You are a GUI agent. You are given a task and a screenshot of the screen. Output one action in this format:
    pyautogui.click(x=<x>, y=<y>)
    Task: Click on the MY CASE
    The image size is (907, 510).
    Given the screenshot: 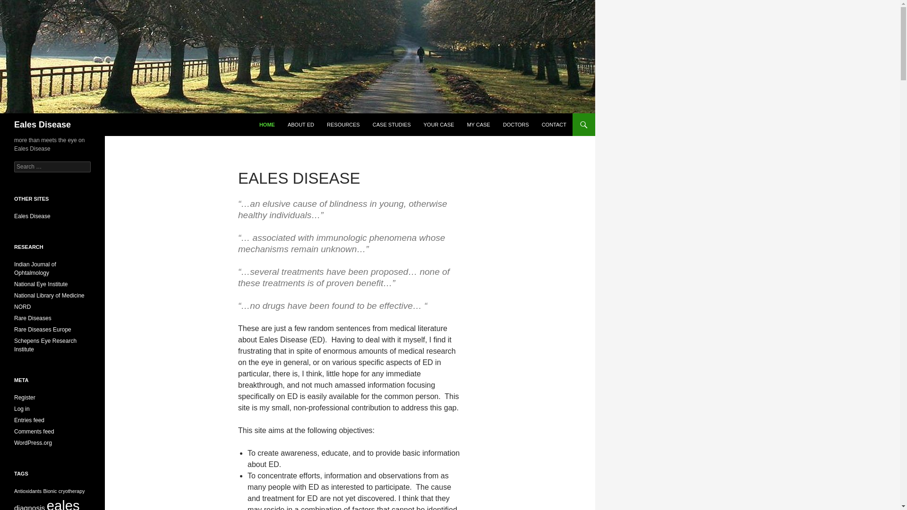 What is the action you would take?
    pyautogui.click(x=478, y=125)
    